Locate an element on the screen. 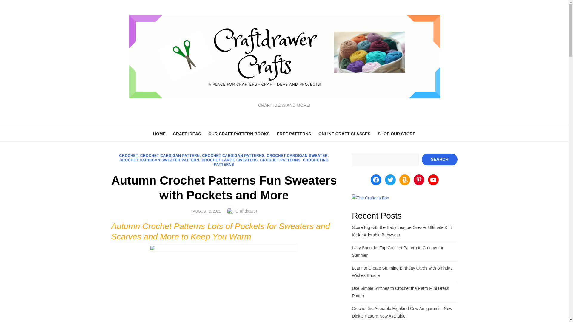 The width and height of the screenshot is (573, 322). CRAFT IDEAS is located at coordinates (187, 133).